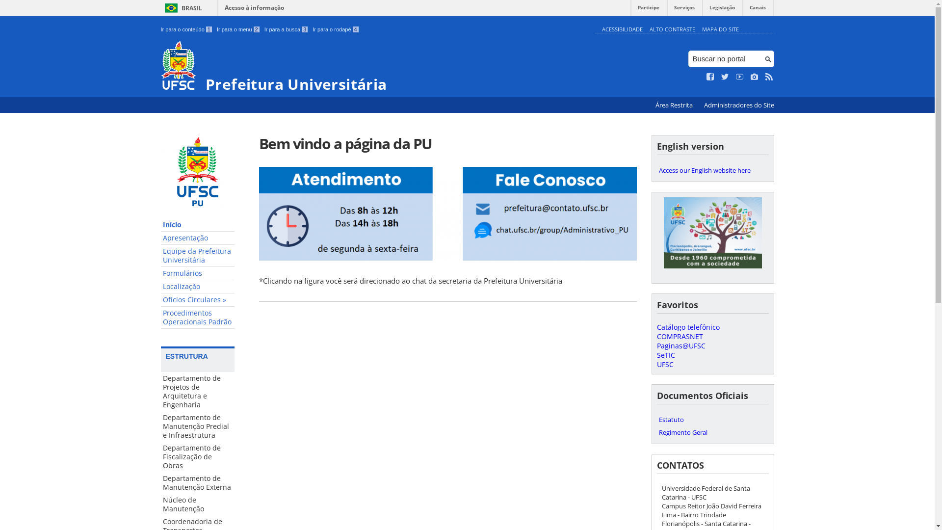 This screenshot has width=942, height=530. Describe the element at coordinates (755, 77) in the screenshot. I see `Veja no Instagram` at that location.